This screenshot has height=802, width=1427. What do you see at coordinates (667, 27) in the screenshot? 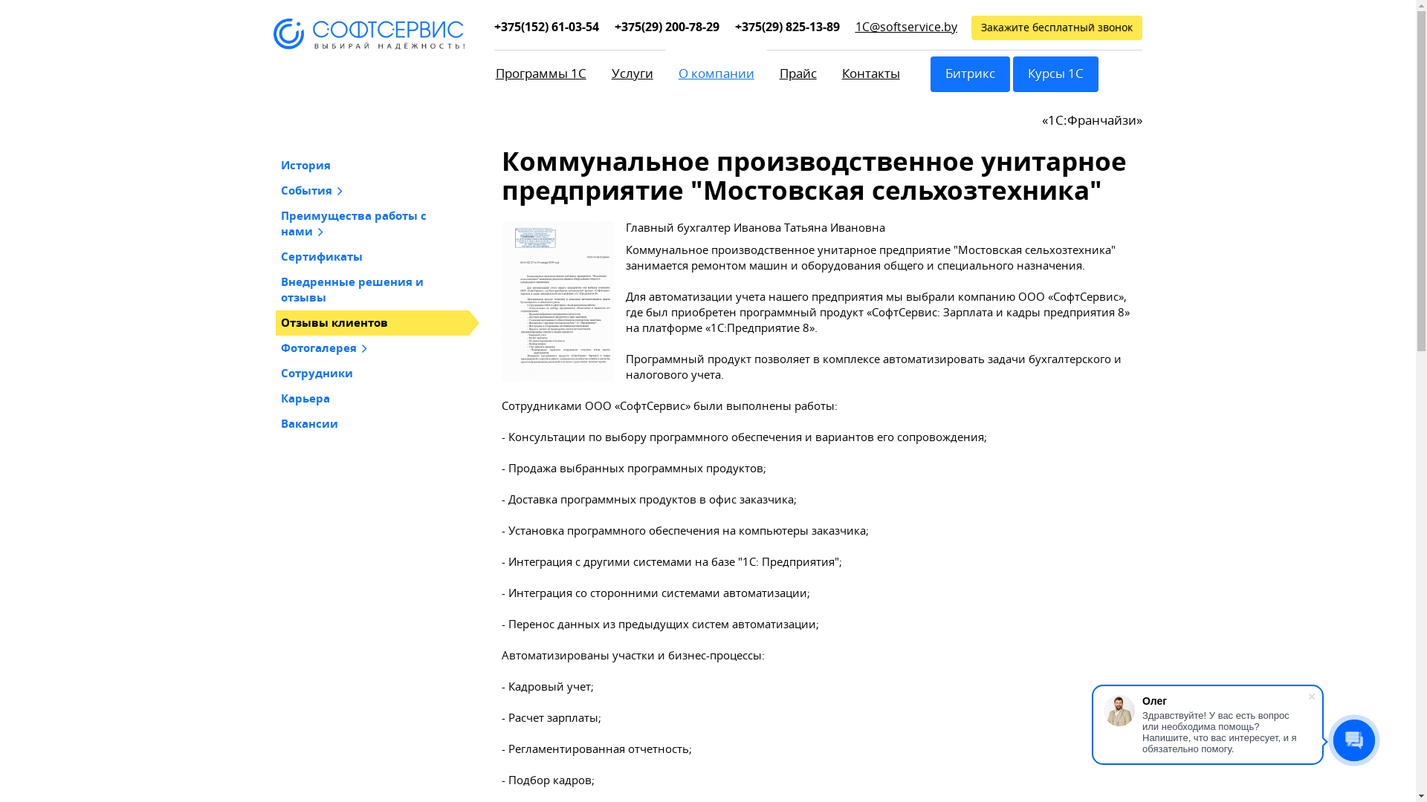
I see `+375(29) 200-78-29` at bounding box center [667, 27].